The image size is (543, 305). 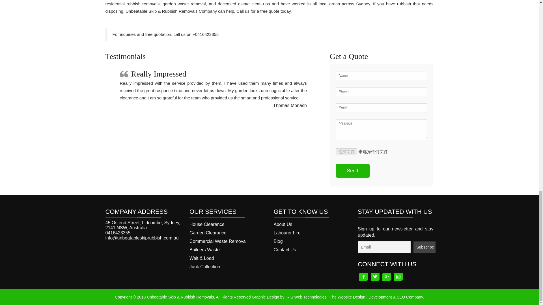 What do you see at coordinates (352, 171) in the screenshot?
I see `Send` at bounding box center [352, 171].